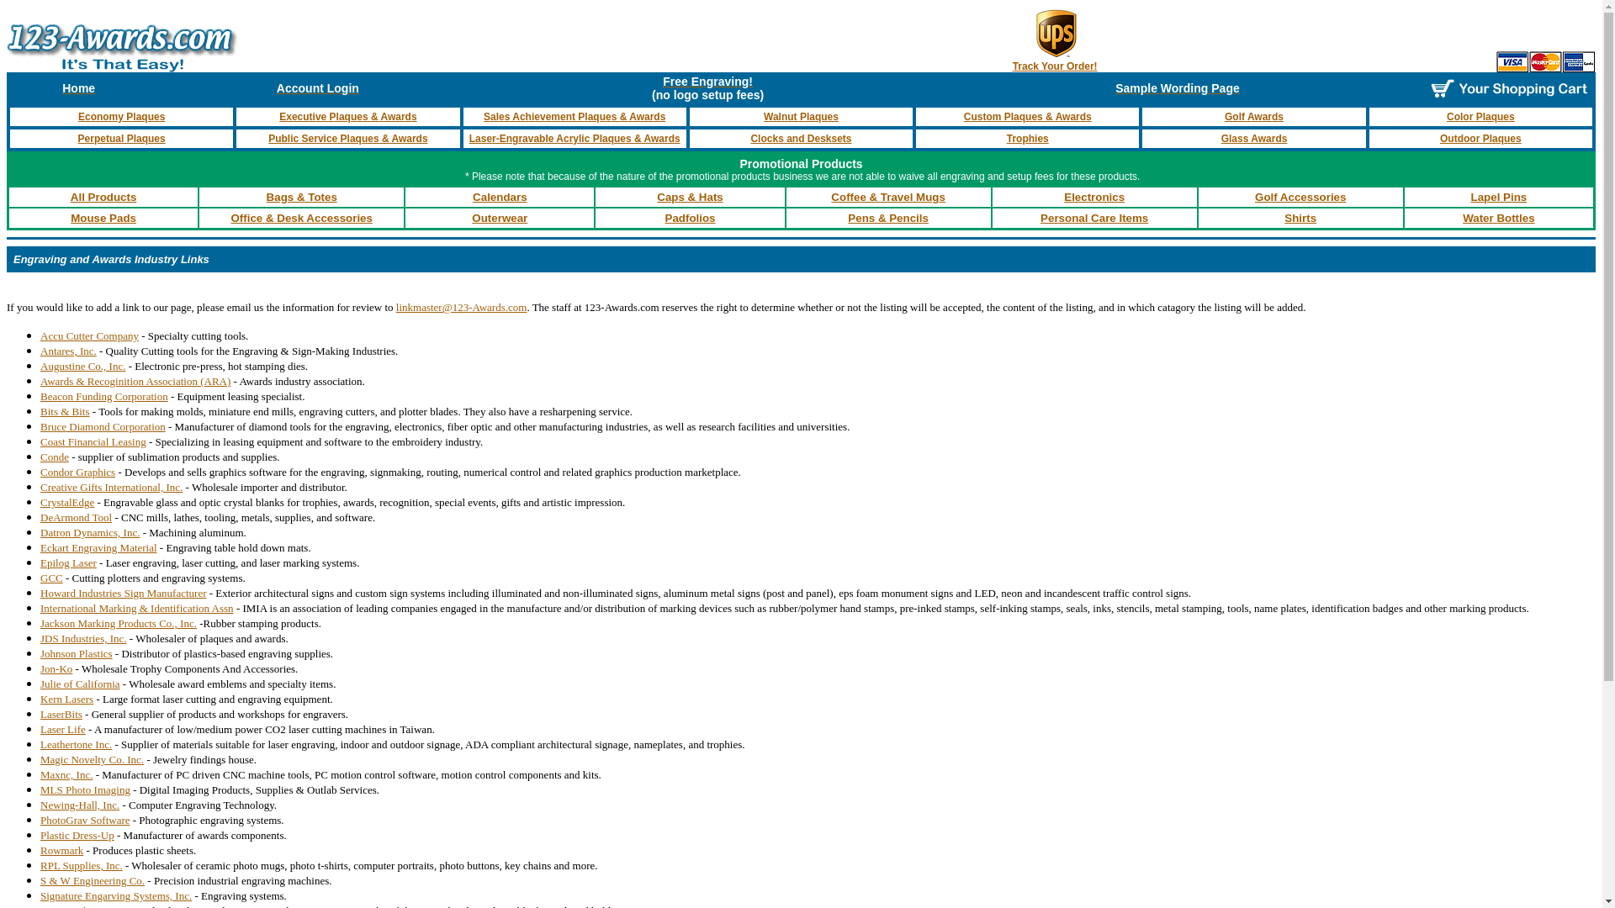  I want to click on Magic Novelty Co. Inc., so click(93, 760).